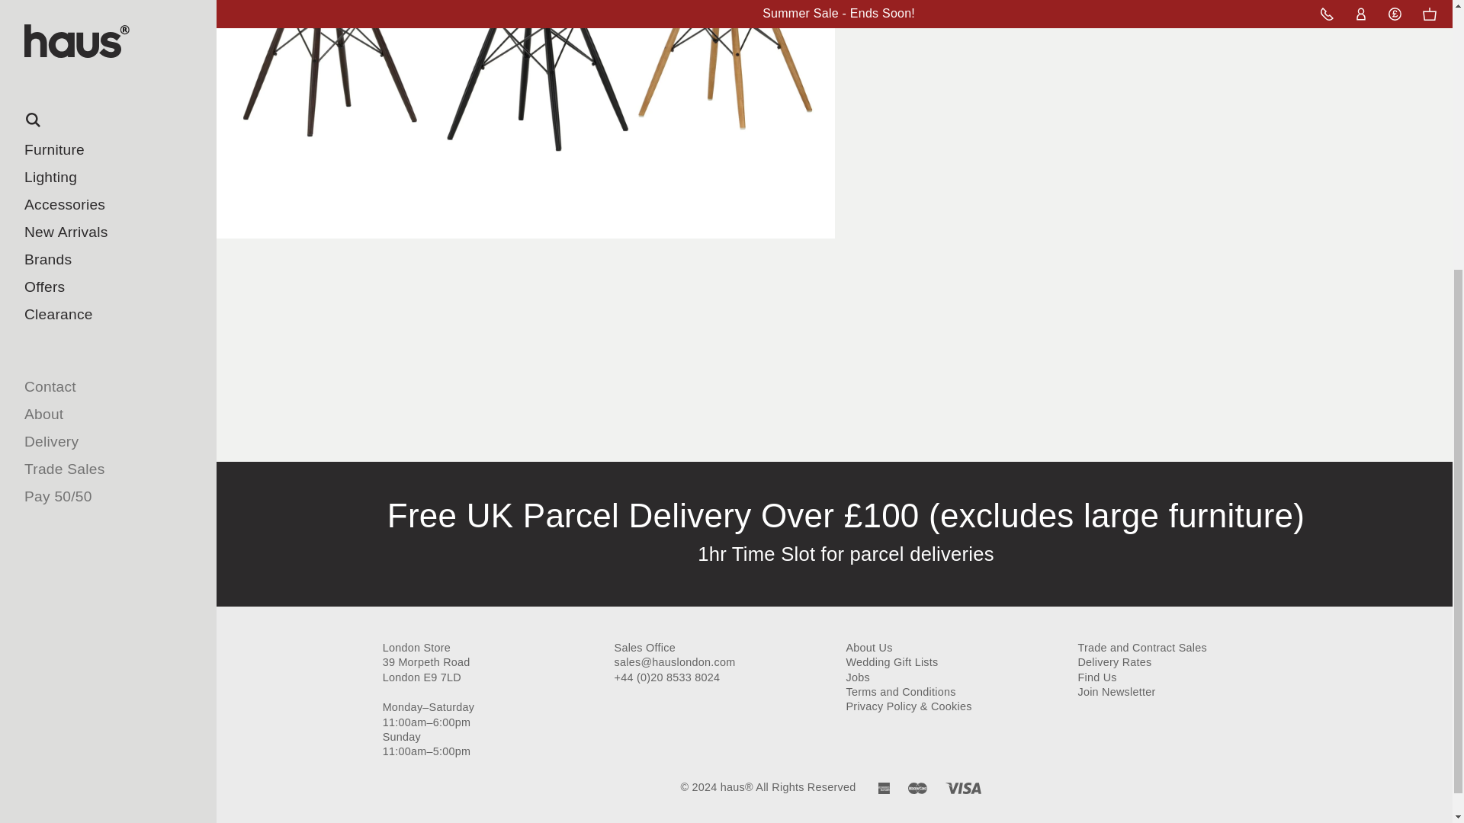  I want to click on String System, so click(76, 47).